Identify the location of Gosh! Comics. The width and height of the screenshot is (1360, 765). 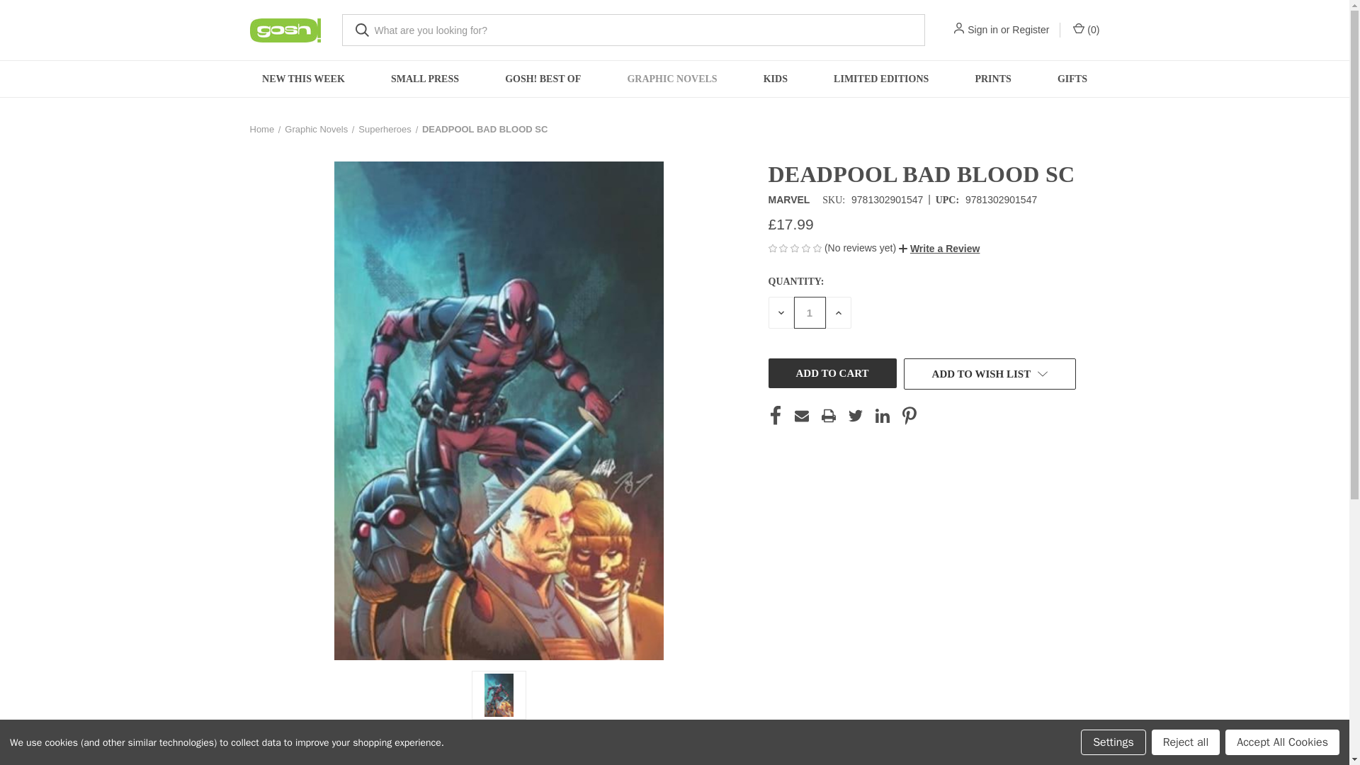
(284, 30).